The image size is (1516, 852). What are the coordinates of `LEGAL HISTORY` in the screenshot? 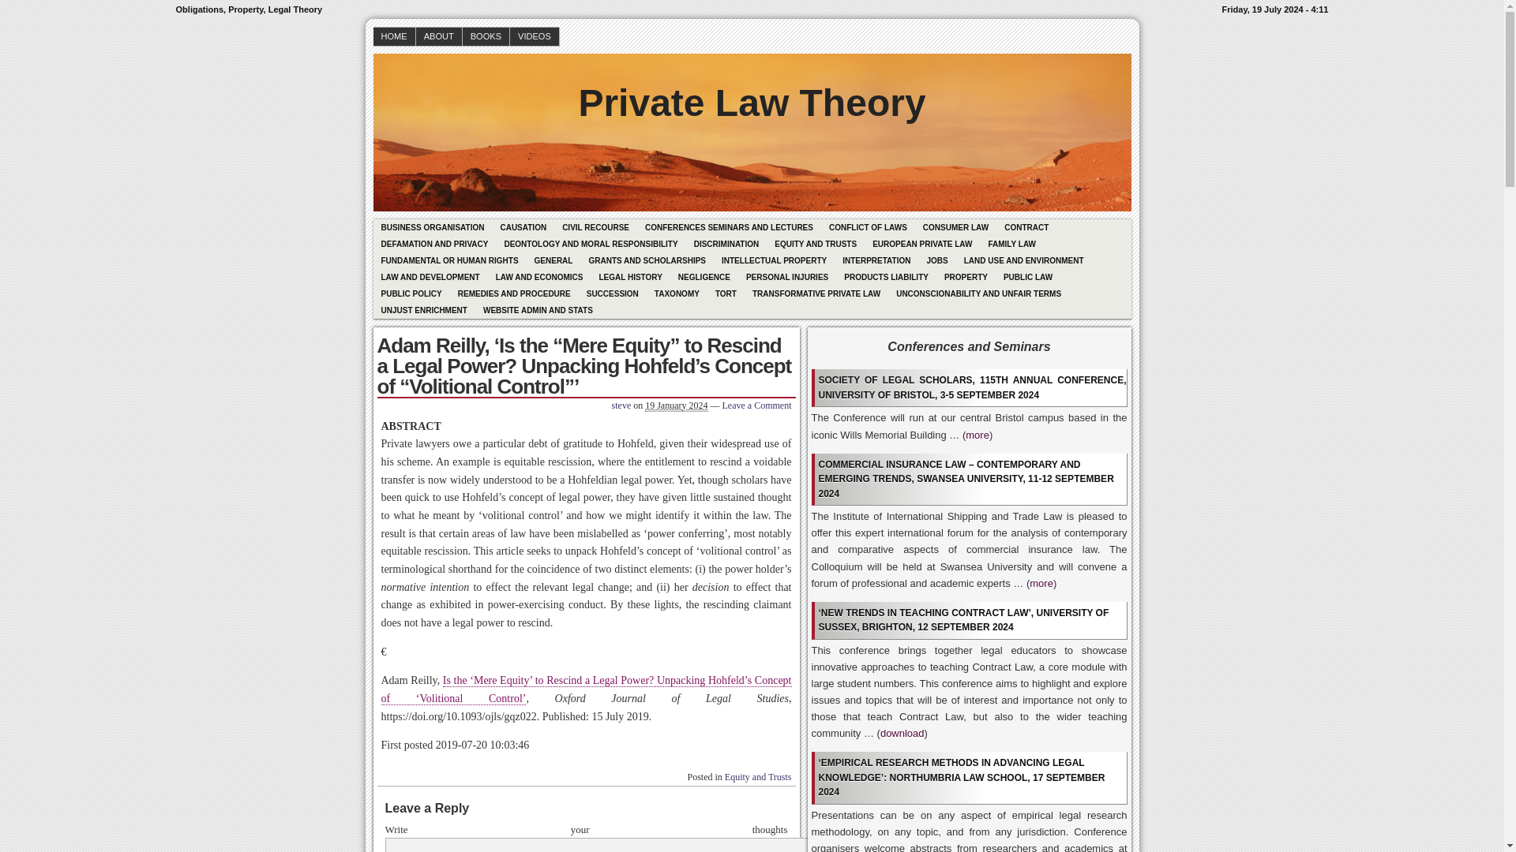 It's located at (630, 277).